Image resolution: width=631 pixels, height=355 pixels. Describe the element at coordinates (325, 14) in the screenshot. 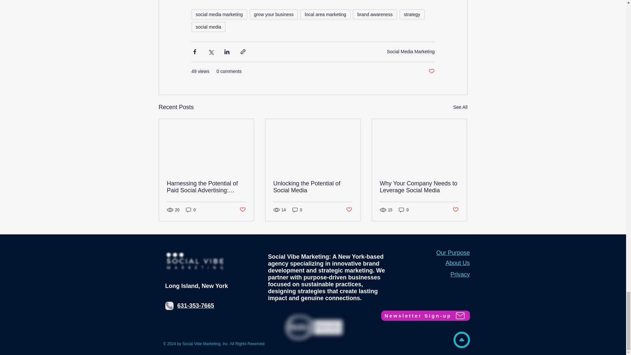

I see `local area marketing` at that location.